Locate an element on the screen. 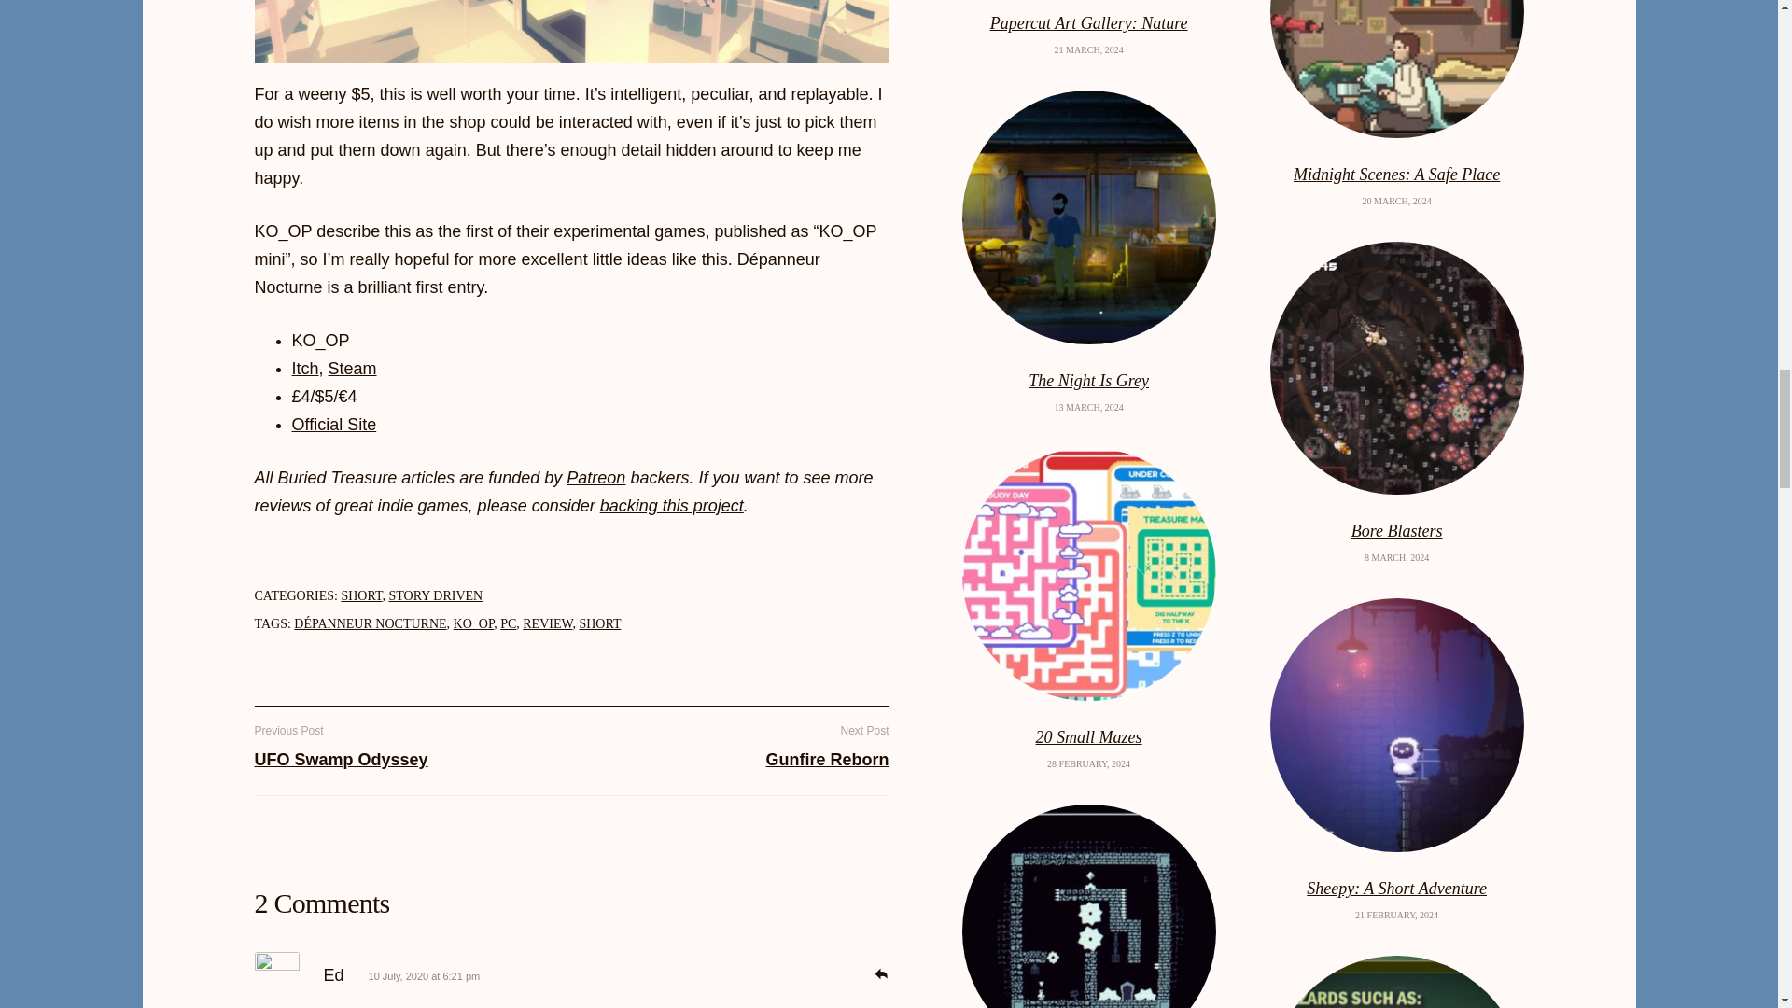  REVIEW is located at coordinates (547, 623).